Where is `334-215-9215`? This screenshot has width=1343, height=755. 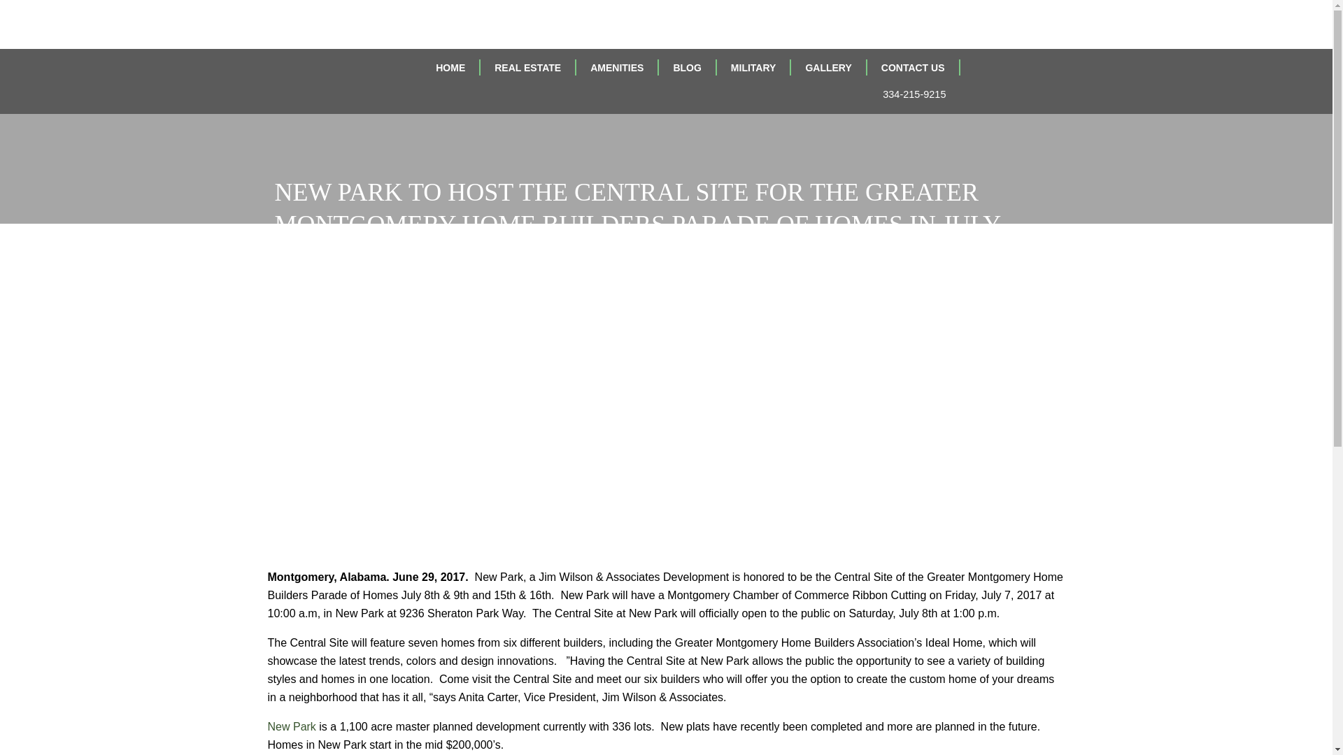
334-215-9215 is located at coordinates (907, 94).